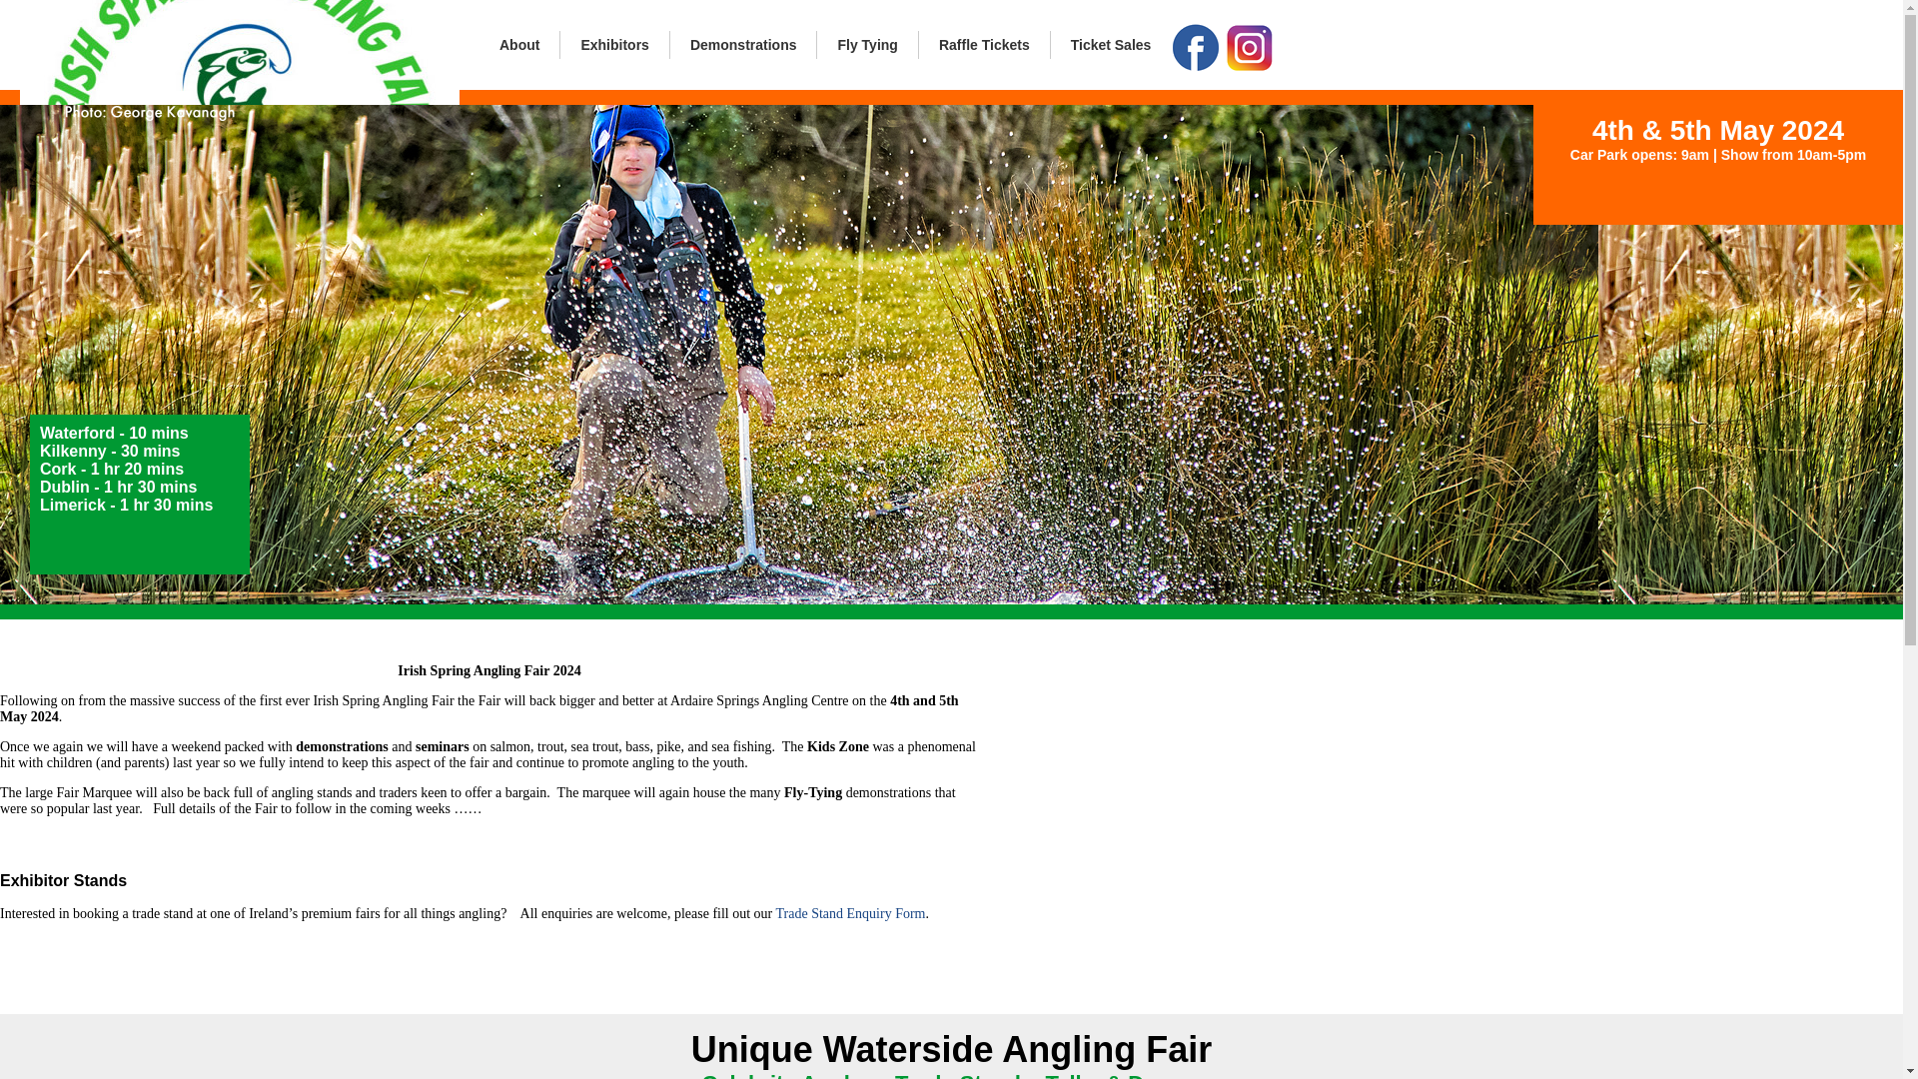  I want to click on Fly Tying, so click(866, 45).